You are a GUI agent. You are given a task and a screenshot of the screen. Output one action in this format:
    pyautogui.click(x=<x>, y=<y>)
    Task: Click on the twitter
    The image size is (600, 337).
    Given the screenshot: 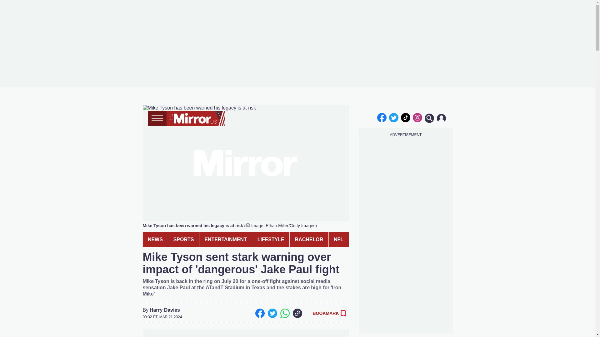 What is the action you would take?
    pyautogui.click(x=394, y=117)
    